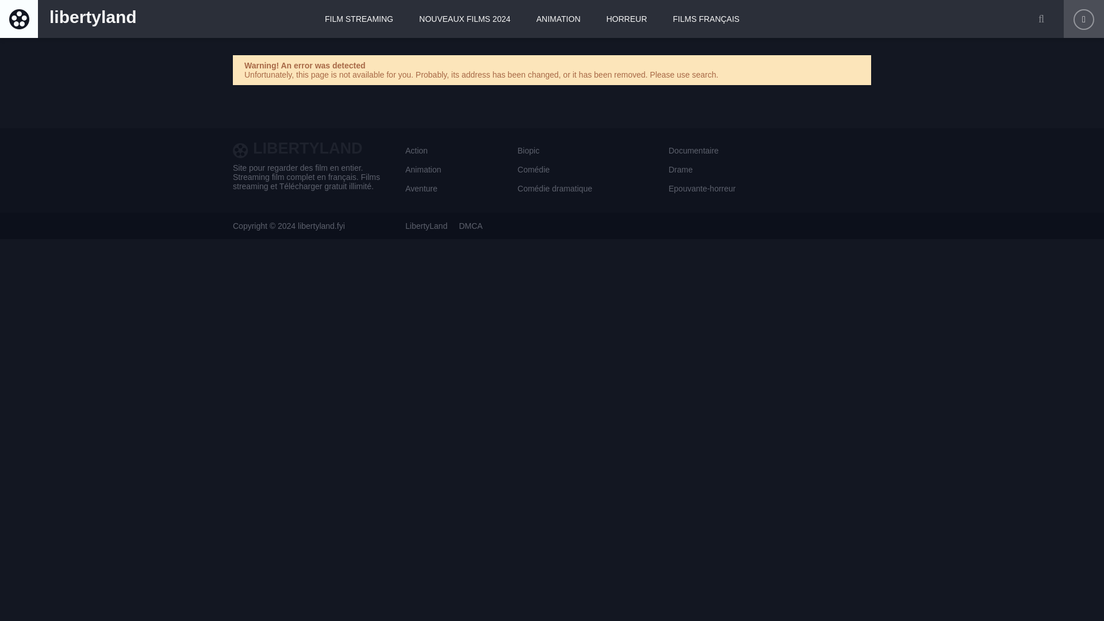 The image size is (1104, 621). What do you see at coordinates (69, 18) in the screenshot?
I see `libertyland` at bounding box center [69, 18].